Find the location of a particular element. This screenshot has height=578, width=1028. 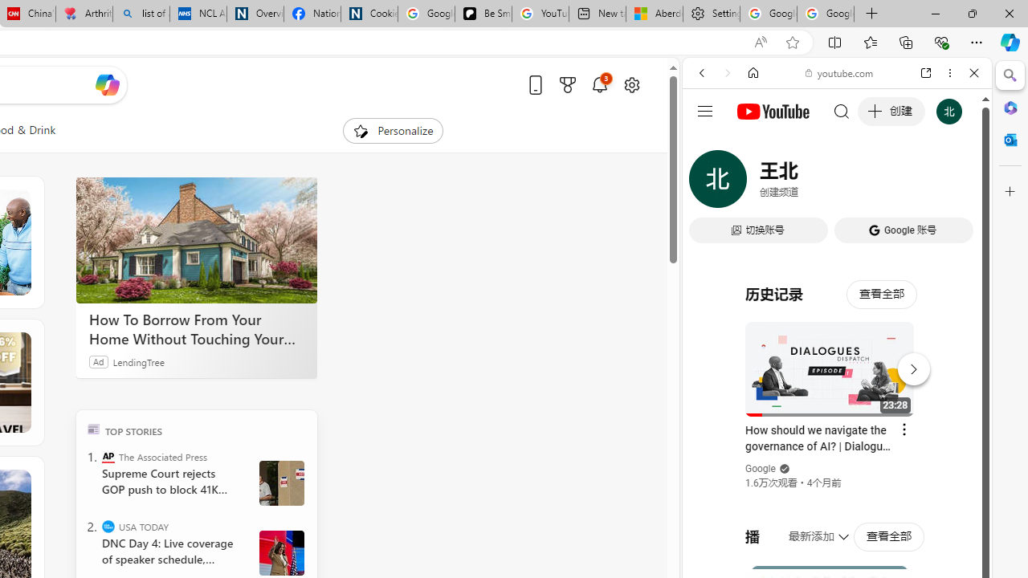

Preferences is located at coordinates (956, 183).